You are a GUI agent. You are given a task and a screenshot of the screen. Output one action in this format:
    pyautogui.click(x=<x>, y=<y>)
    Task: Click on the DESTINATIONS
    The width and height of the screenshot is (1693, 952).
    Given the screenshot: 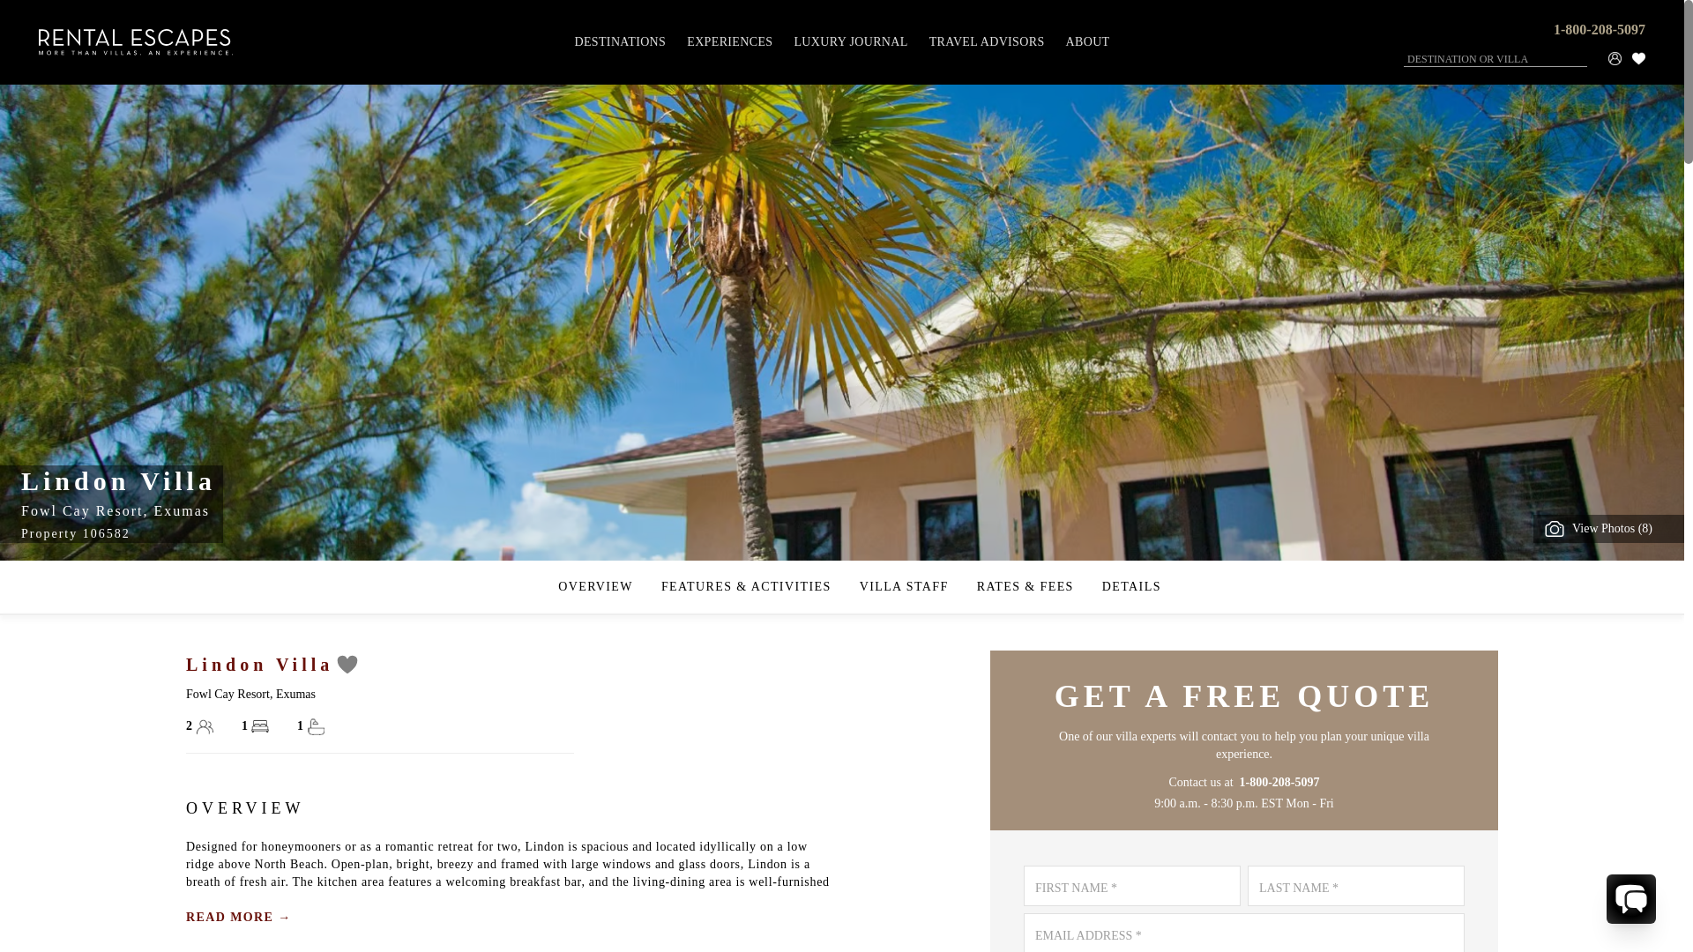 What is the action you would take?
    pyautogui.click(x=619, y=41)
    